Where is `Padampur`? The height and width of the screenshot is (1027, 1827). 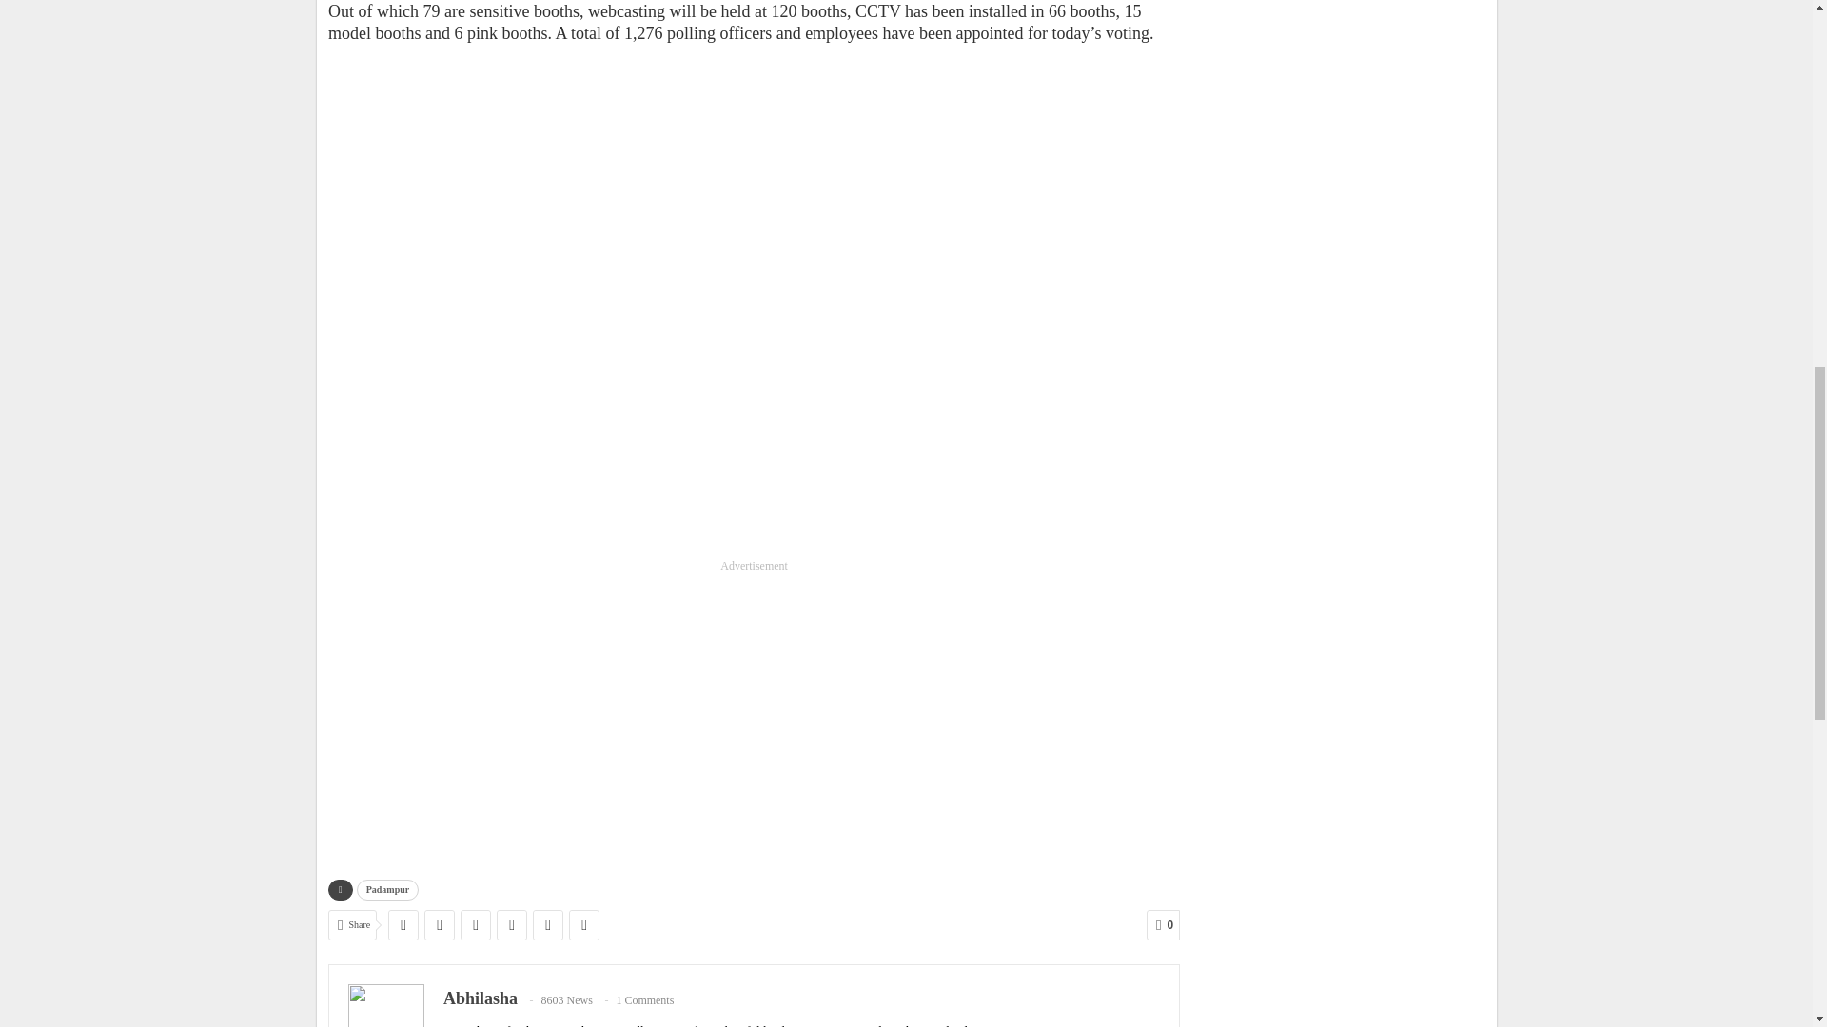 Padampur is located at coordinates (388, 890).